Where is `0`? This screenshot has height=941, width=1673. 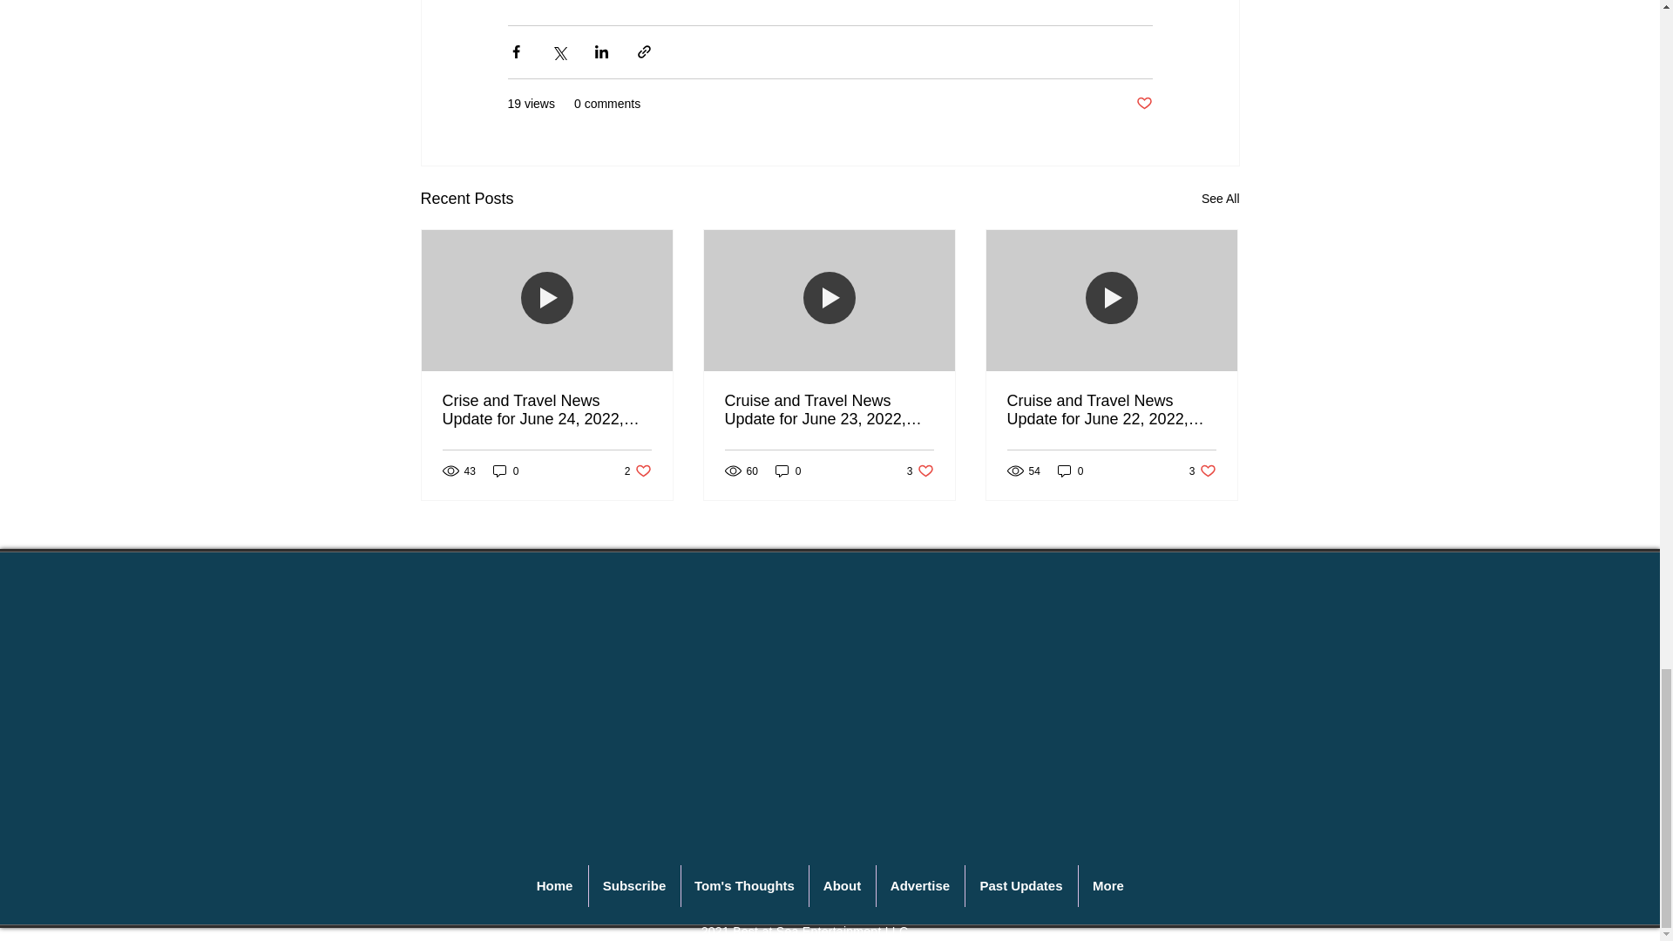 0 is located at coordinates (1143, 104).